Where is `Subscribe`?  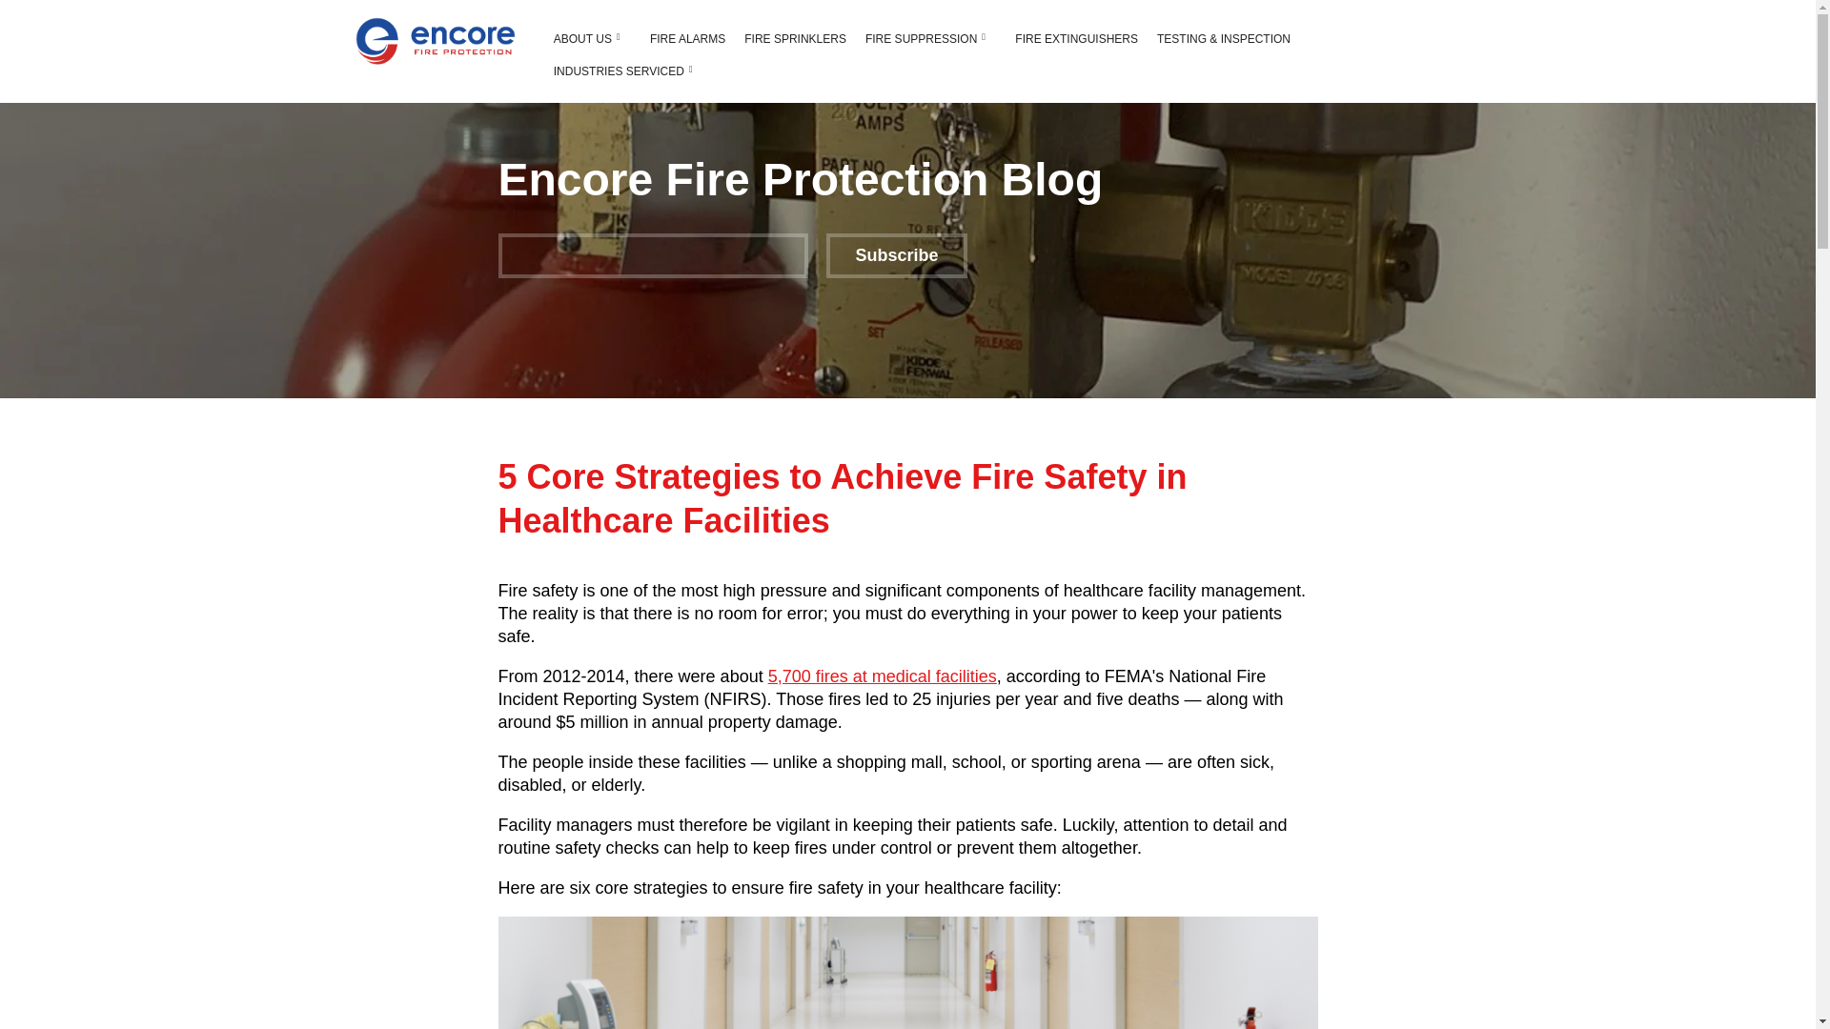 Subscribe is located at coordinates (897, 255).